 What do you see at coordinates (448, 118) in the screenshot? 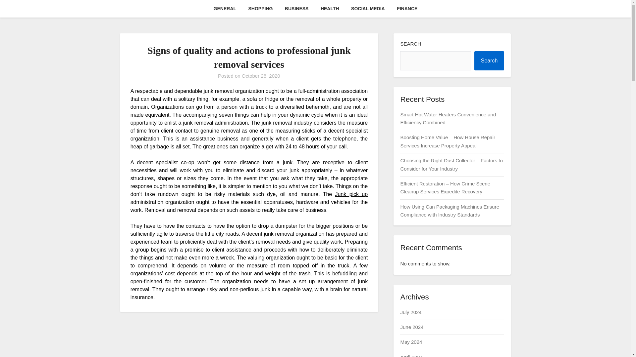
I see `Smart Hot Water Heaters Convenience and Efficiency Combined` at bounding box center [448, 118].